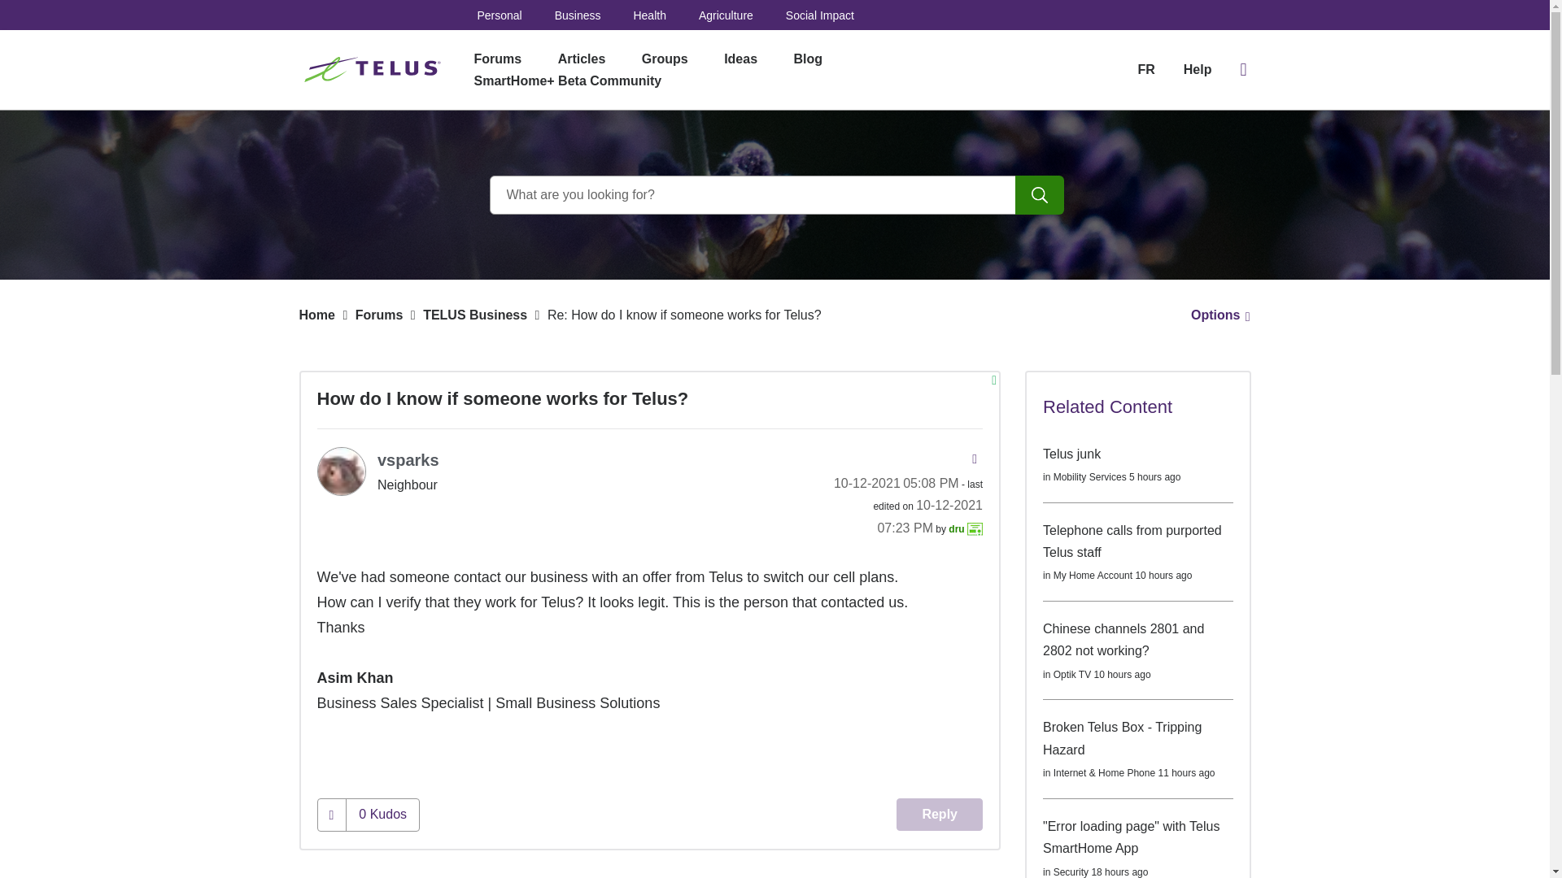 This screenshot has width=1562, height=878. I want to click on Groups, so click(665, 59).